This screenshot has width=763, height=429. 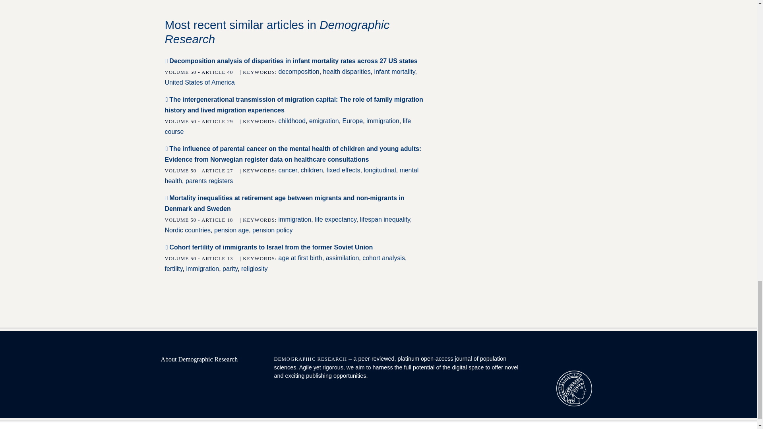 I want to click on Max Planck Society, so click(x=574, y=388).